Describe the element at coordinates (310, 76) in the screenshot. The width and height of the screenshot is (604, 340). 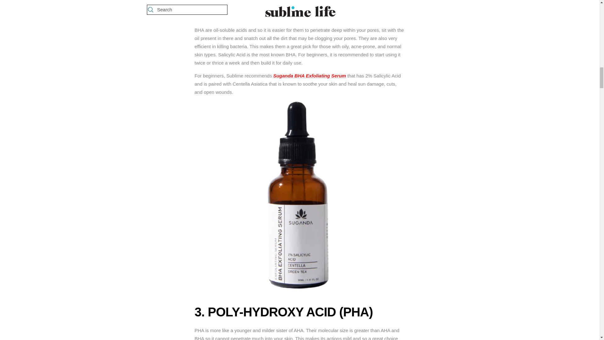
I see `Suganda BHA Exfoliating Serum on www.sublimelife.in` at that location.